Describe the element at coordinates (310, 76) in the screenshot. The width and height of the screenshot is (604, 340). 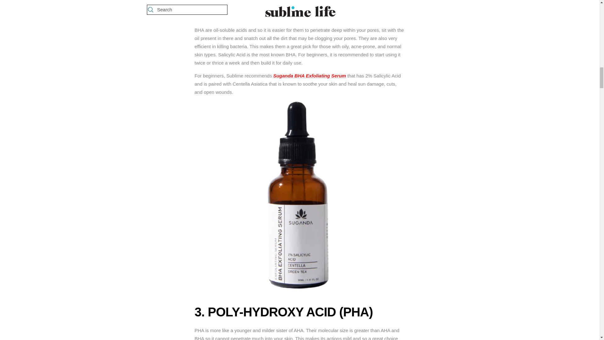
I see `Suganda BHA Exfoliating Serum on www.sublimelife.in` at that location.